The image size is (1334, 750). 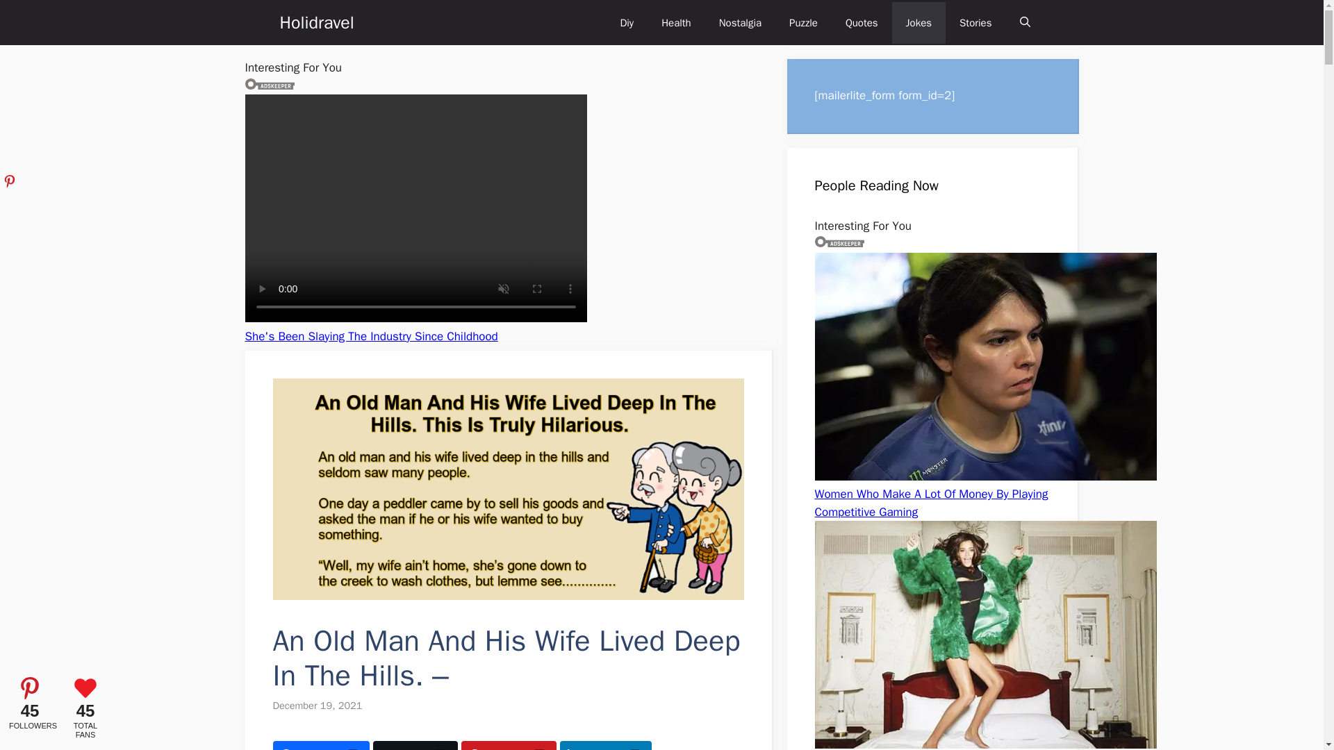 I want to click on Holidravel, so click(x=315, y=22).